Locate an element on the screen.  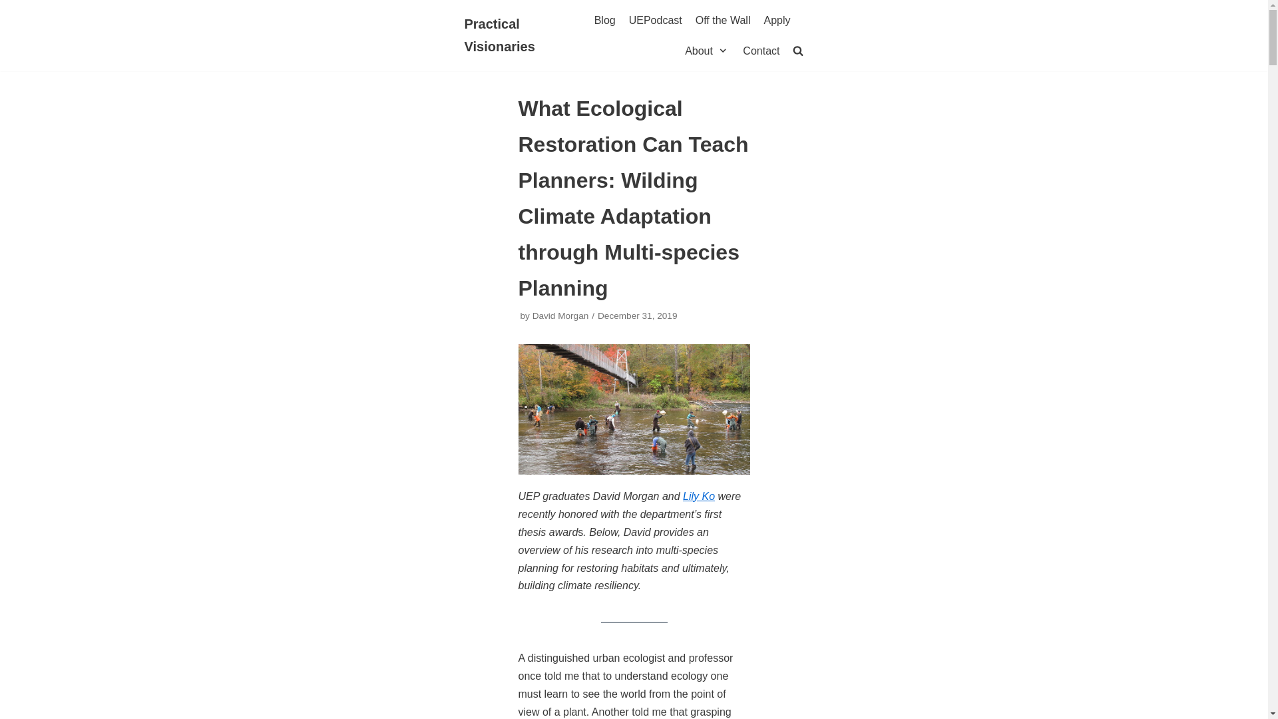
David Morgan is located at coordinates (560, 316).